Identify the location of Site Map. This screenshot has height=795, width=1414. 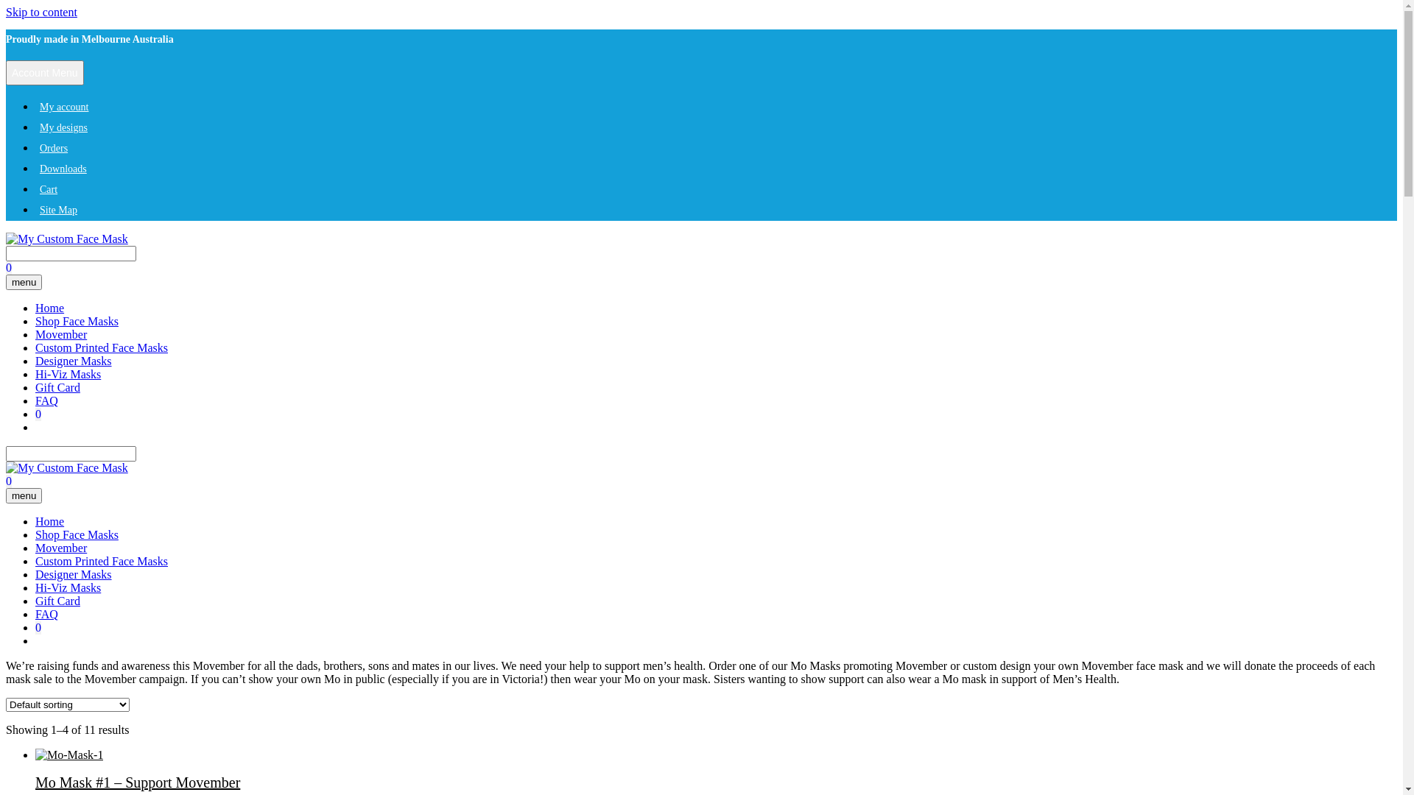
(59, 211).